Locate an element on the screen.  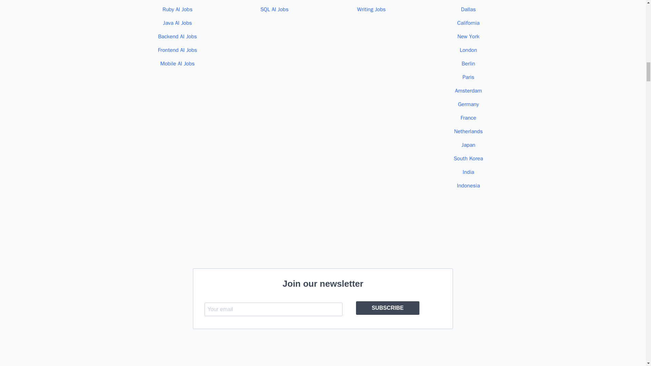
Java AI Jobs is located at coordinates (178, 23).